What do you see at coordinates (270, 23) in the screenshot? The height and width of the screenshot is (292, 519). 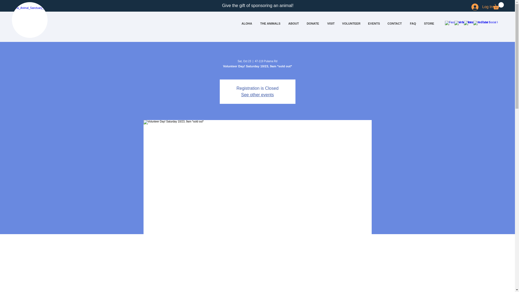 I see `THE ANIMALS` at bounding box center [270, 23].